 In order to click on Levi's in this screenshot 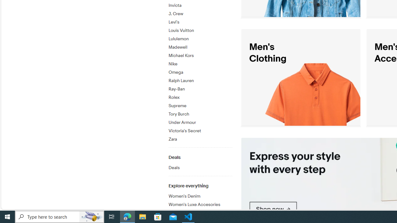, I will do `click(200, 21)`.